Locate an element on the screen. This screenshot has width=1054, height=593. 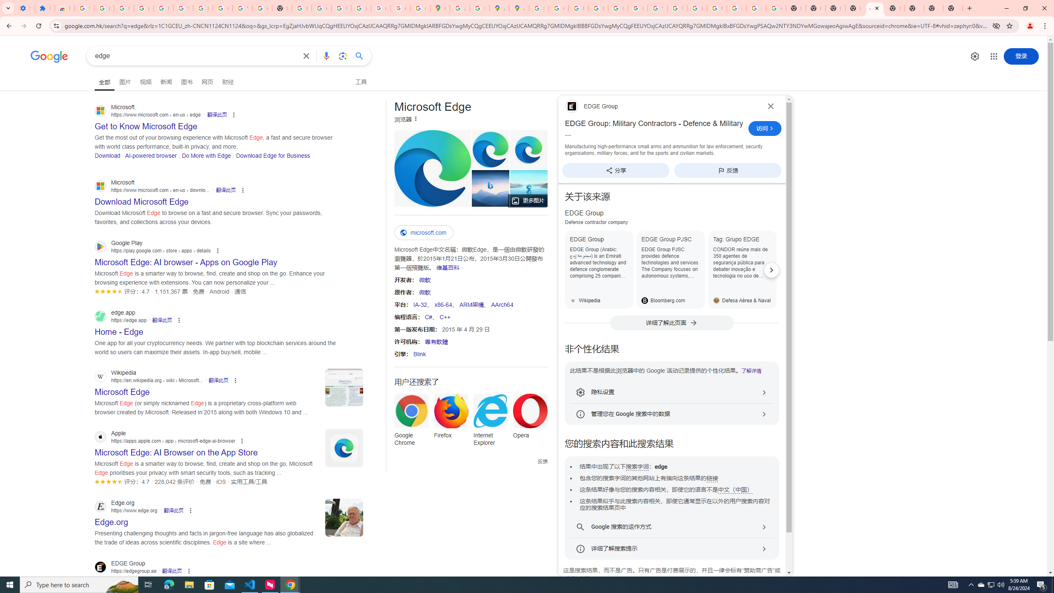
Sign in - Google Accounts is located at coordinates (183, 8).